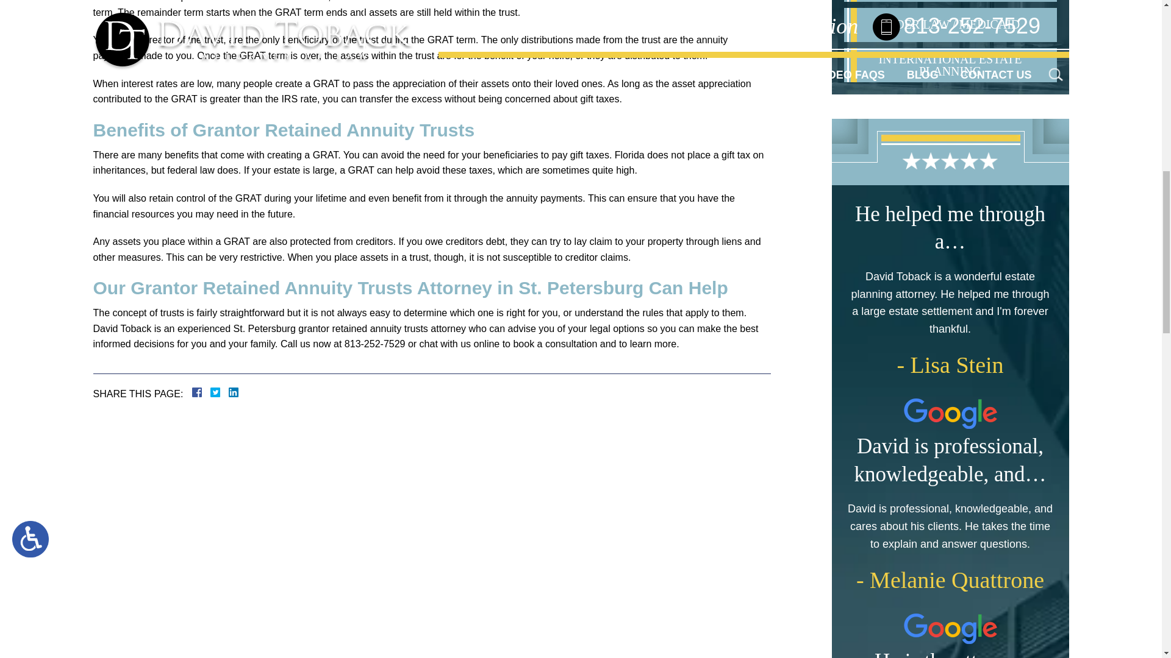 This screenshot has height=658, width=1171. What do you see at coordinates (229, 392) in the screenshot?
I see `LinkedIn` at bounding box center [229, 392].